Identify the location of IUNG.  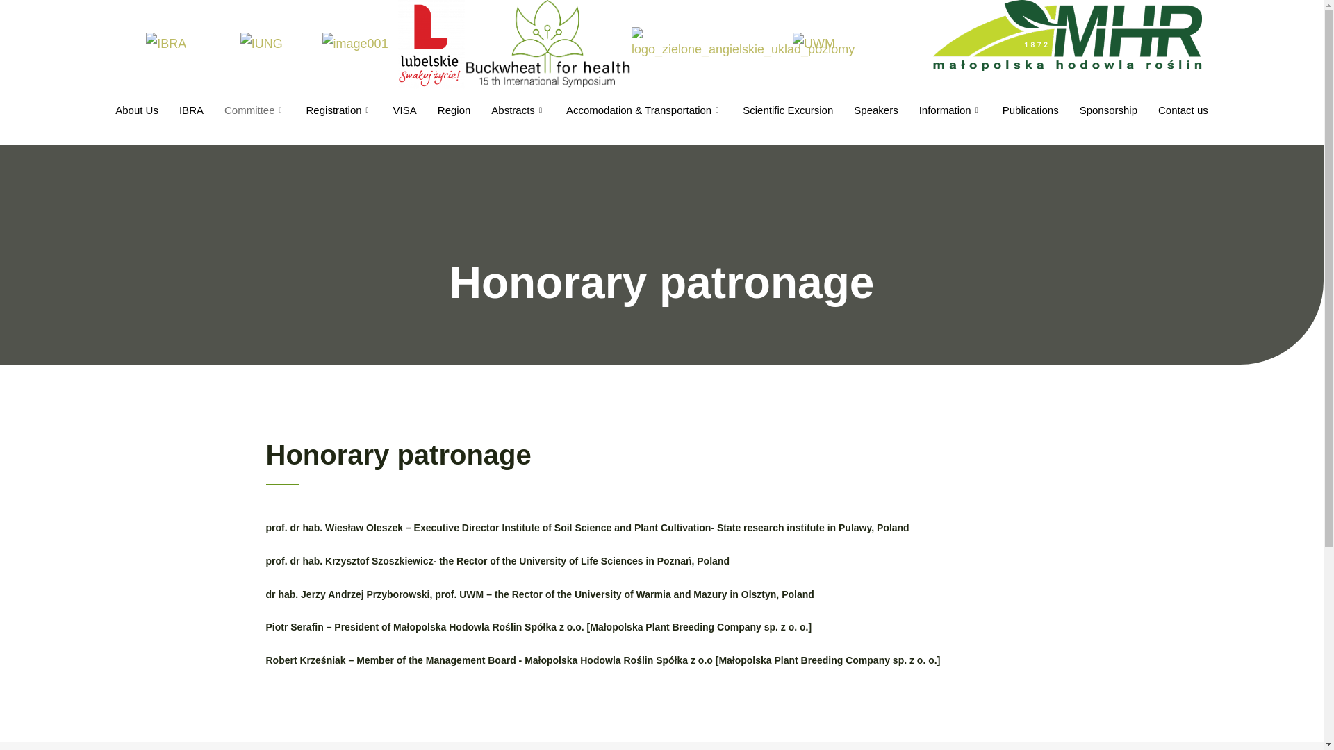
(261, 44).